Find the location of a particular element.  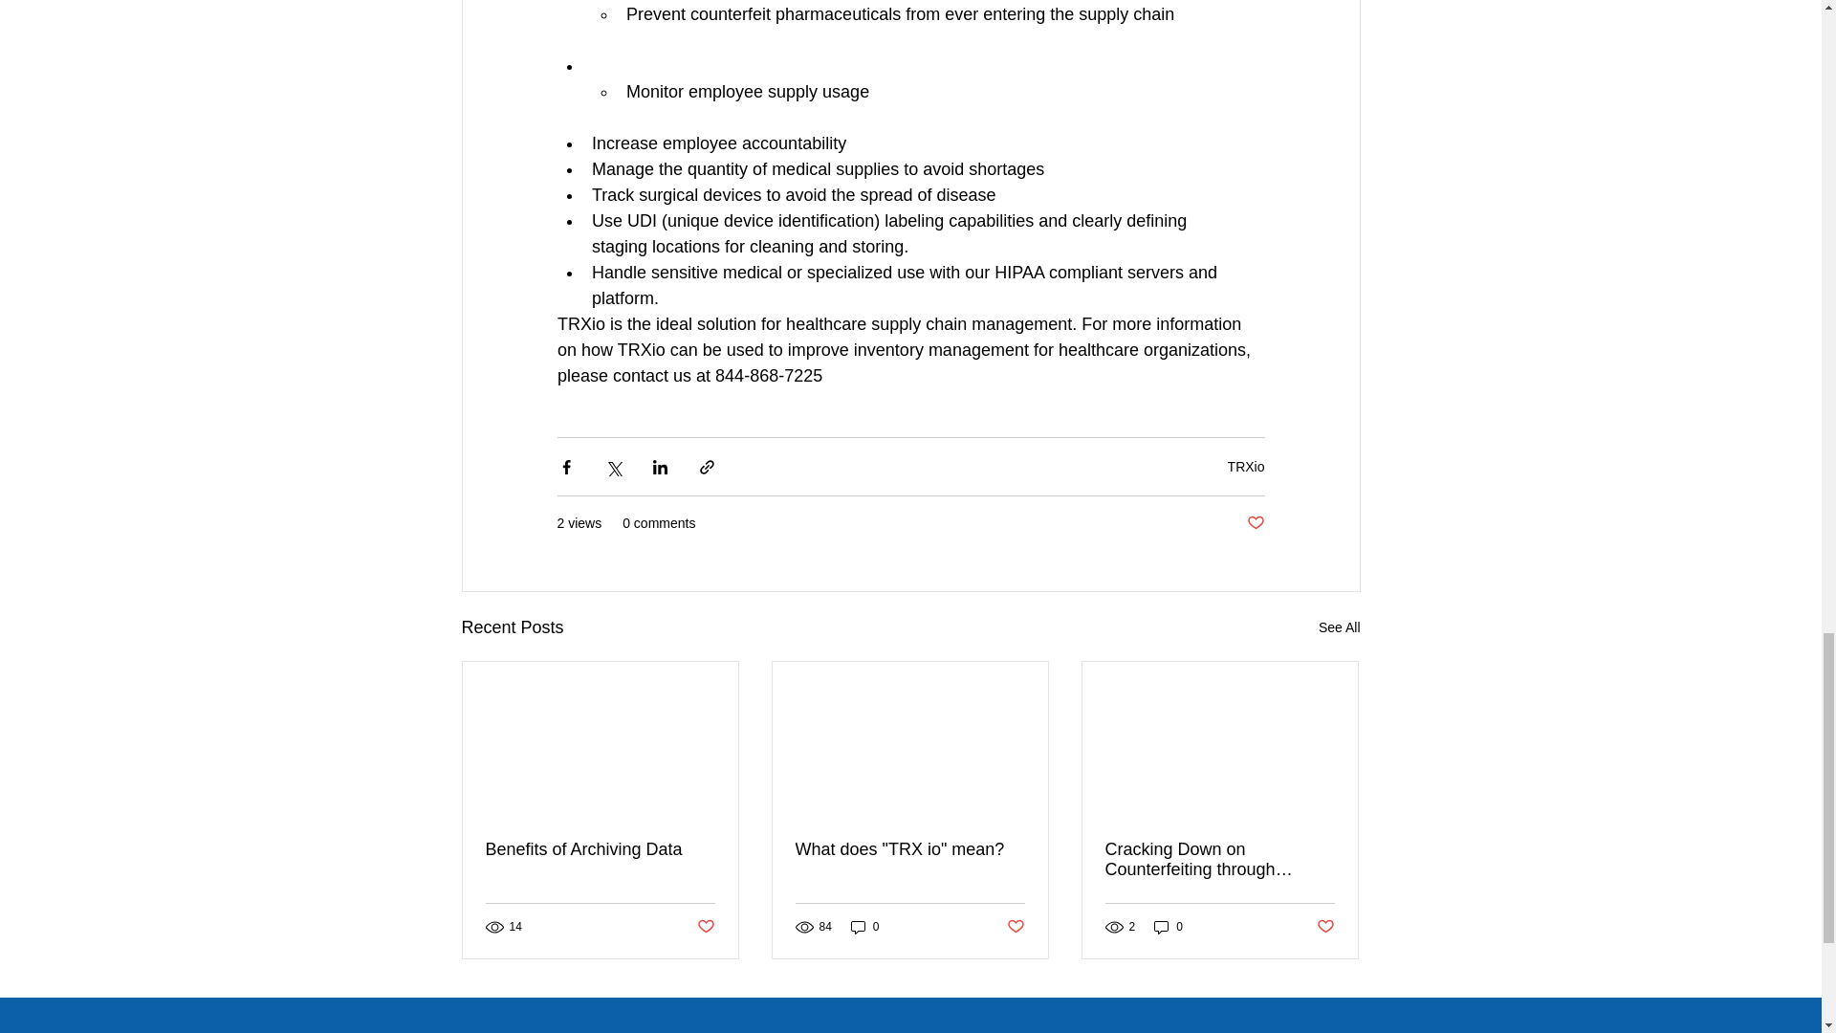

Cracking Down on Counterfeiting through Traceability is located at coordinates (1219, 860).